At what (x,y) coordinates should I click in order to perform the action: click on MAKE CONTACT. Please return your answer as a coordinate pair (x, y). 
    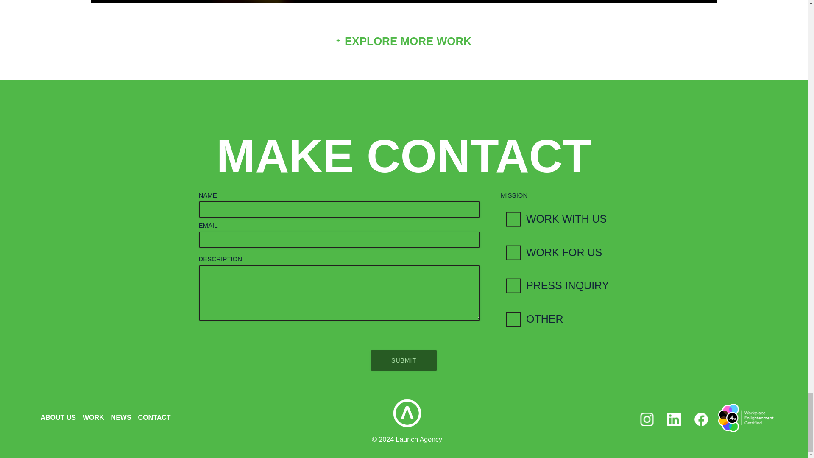
    Looking at the image, I should click on (404, 156).